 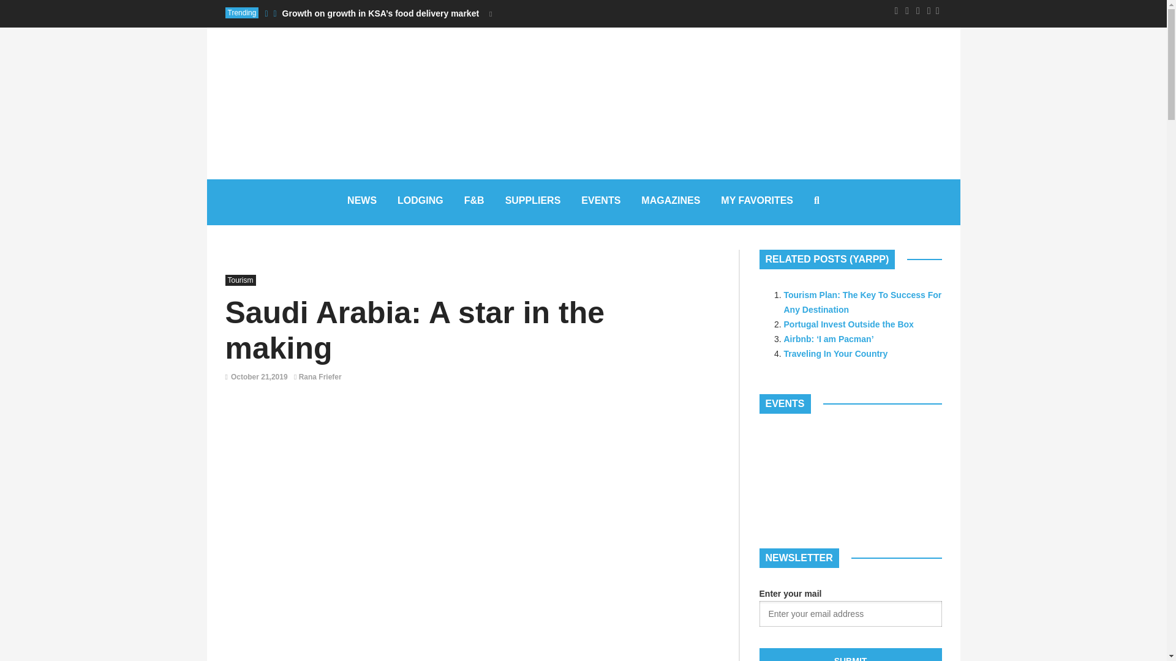 I want to click on Submit, so click(x=850, y=655).